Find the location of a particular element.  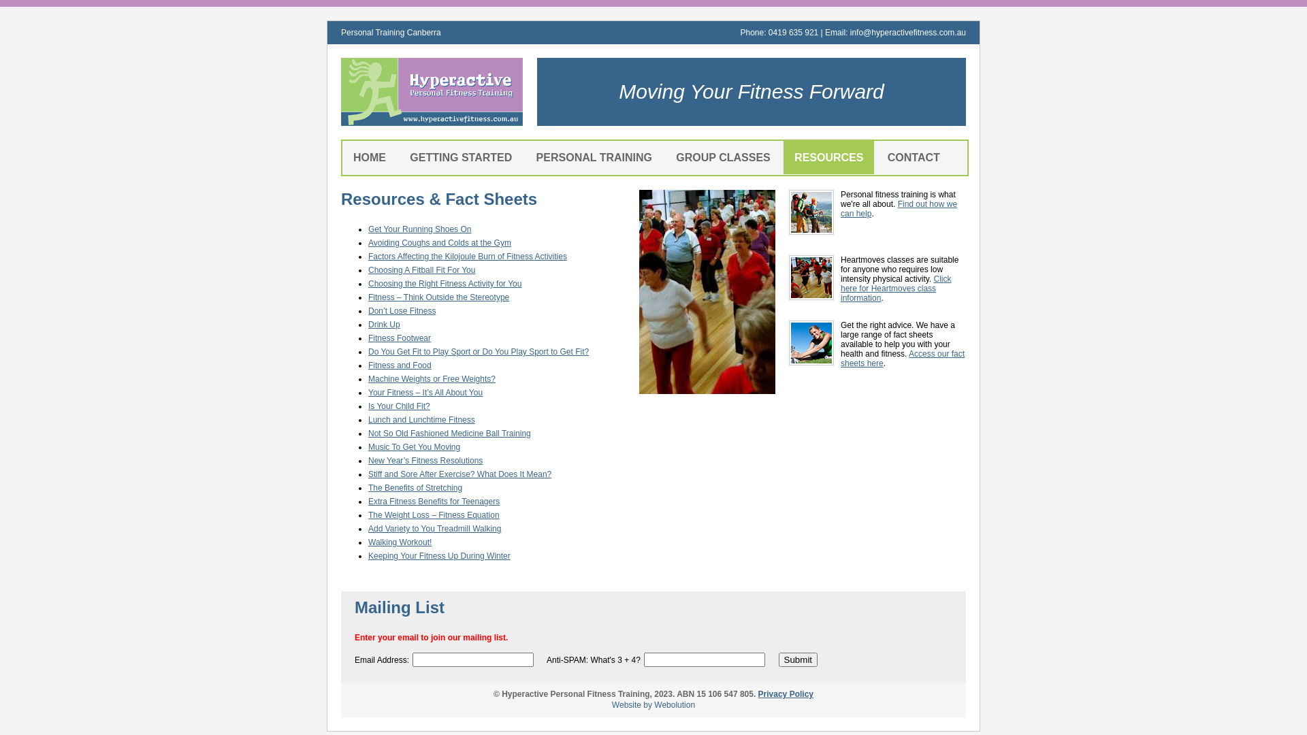

Fitness and Food is located at coordinates (400, 365).